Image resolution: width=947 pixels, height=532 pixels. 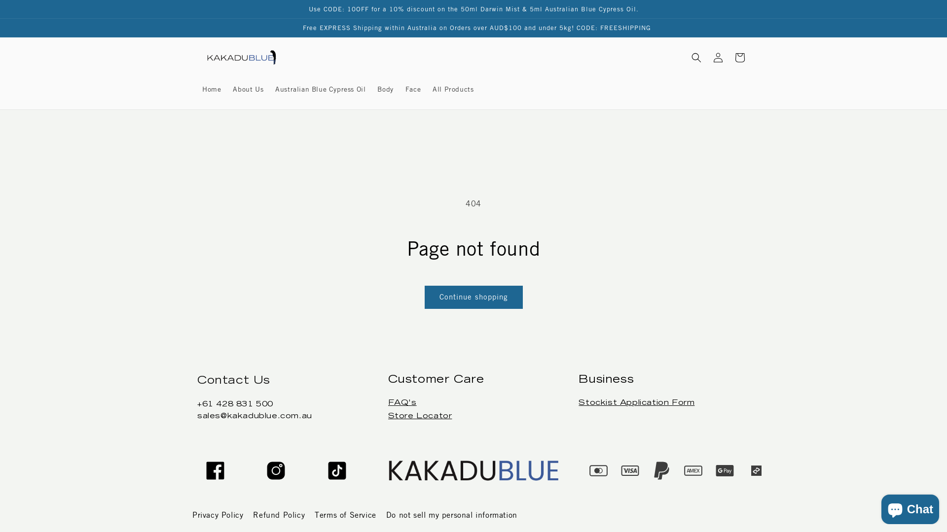 I want to click on Log in, so click(x=718, y=58).